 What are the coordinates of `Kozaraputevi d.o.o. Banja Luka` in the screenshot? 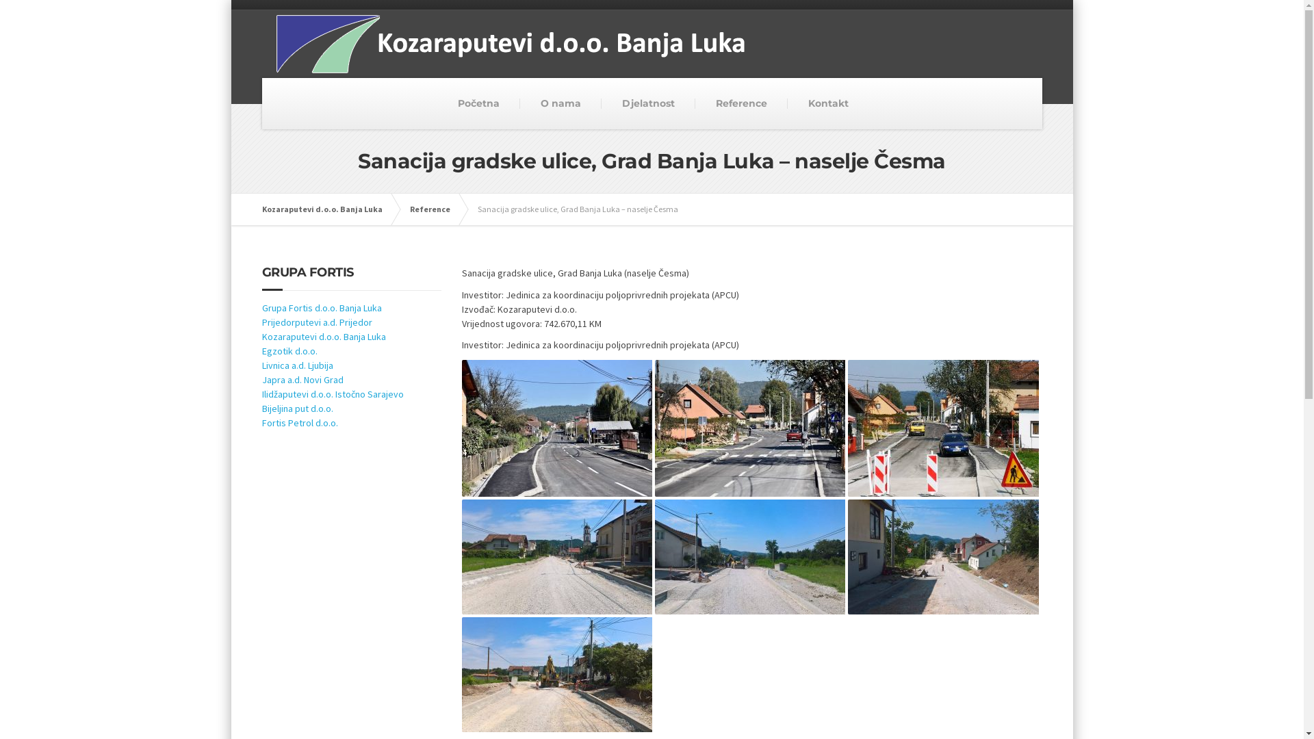 It's located at (328, 209).